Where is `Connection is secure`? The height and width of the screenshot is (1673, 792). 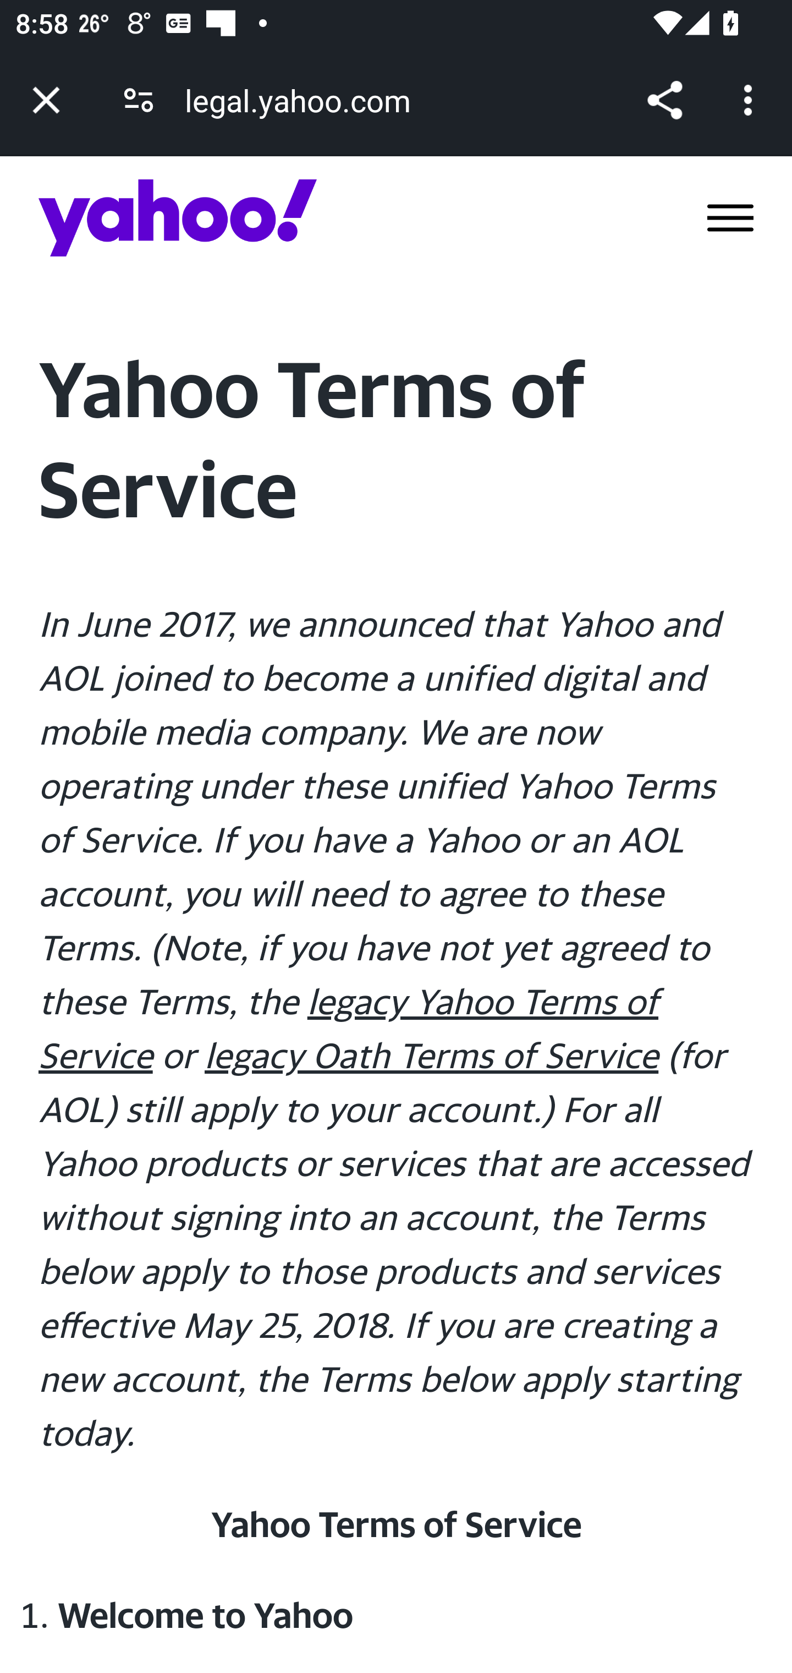 Connection is secure is located at coordinates (139, 100).